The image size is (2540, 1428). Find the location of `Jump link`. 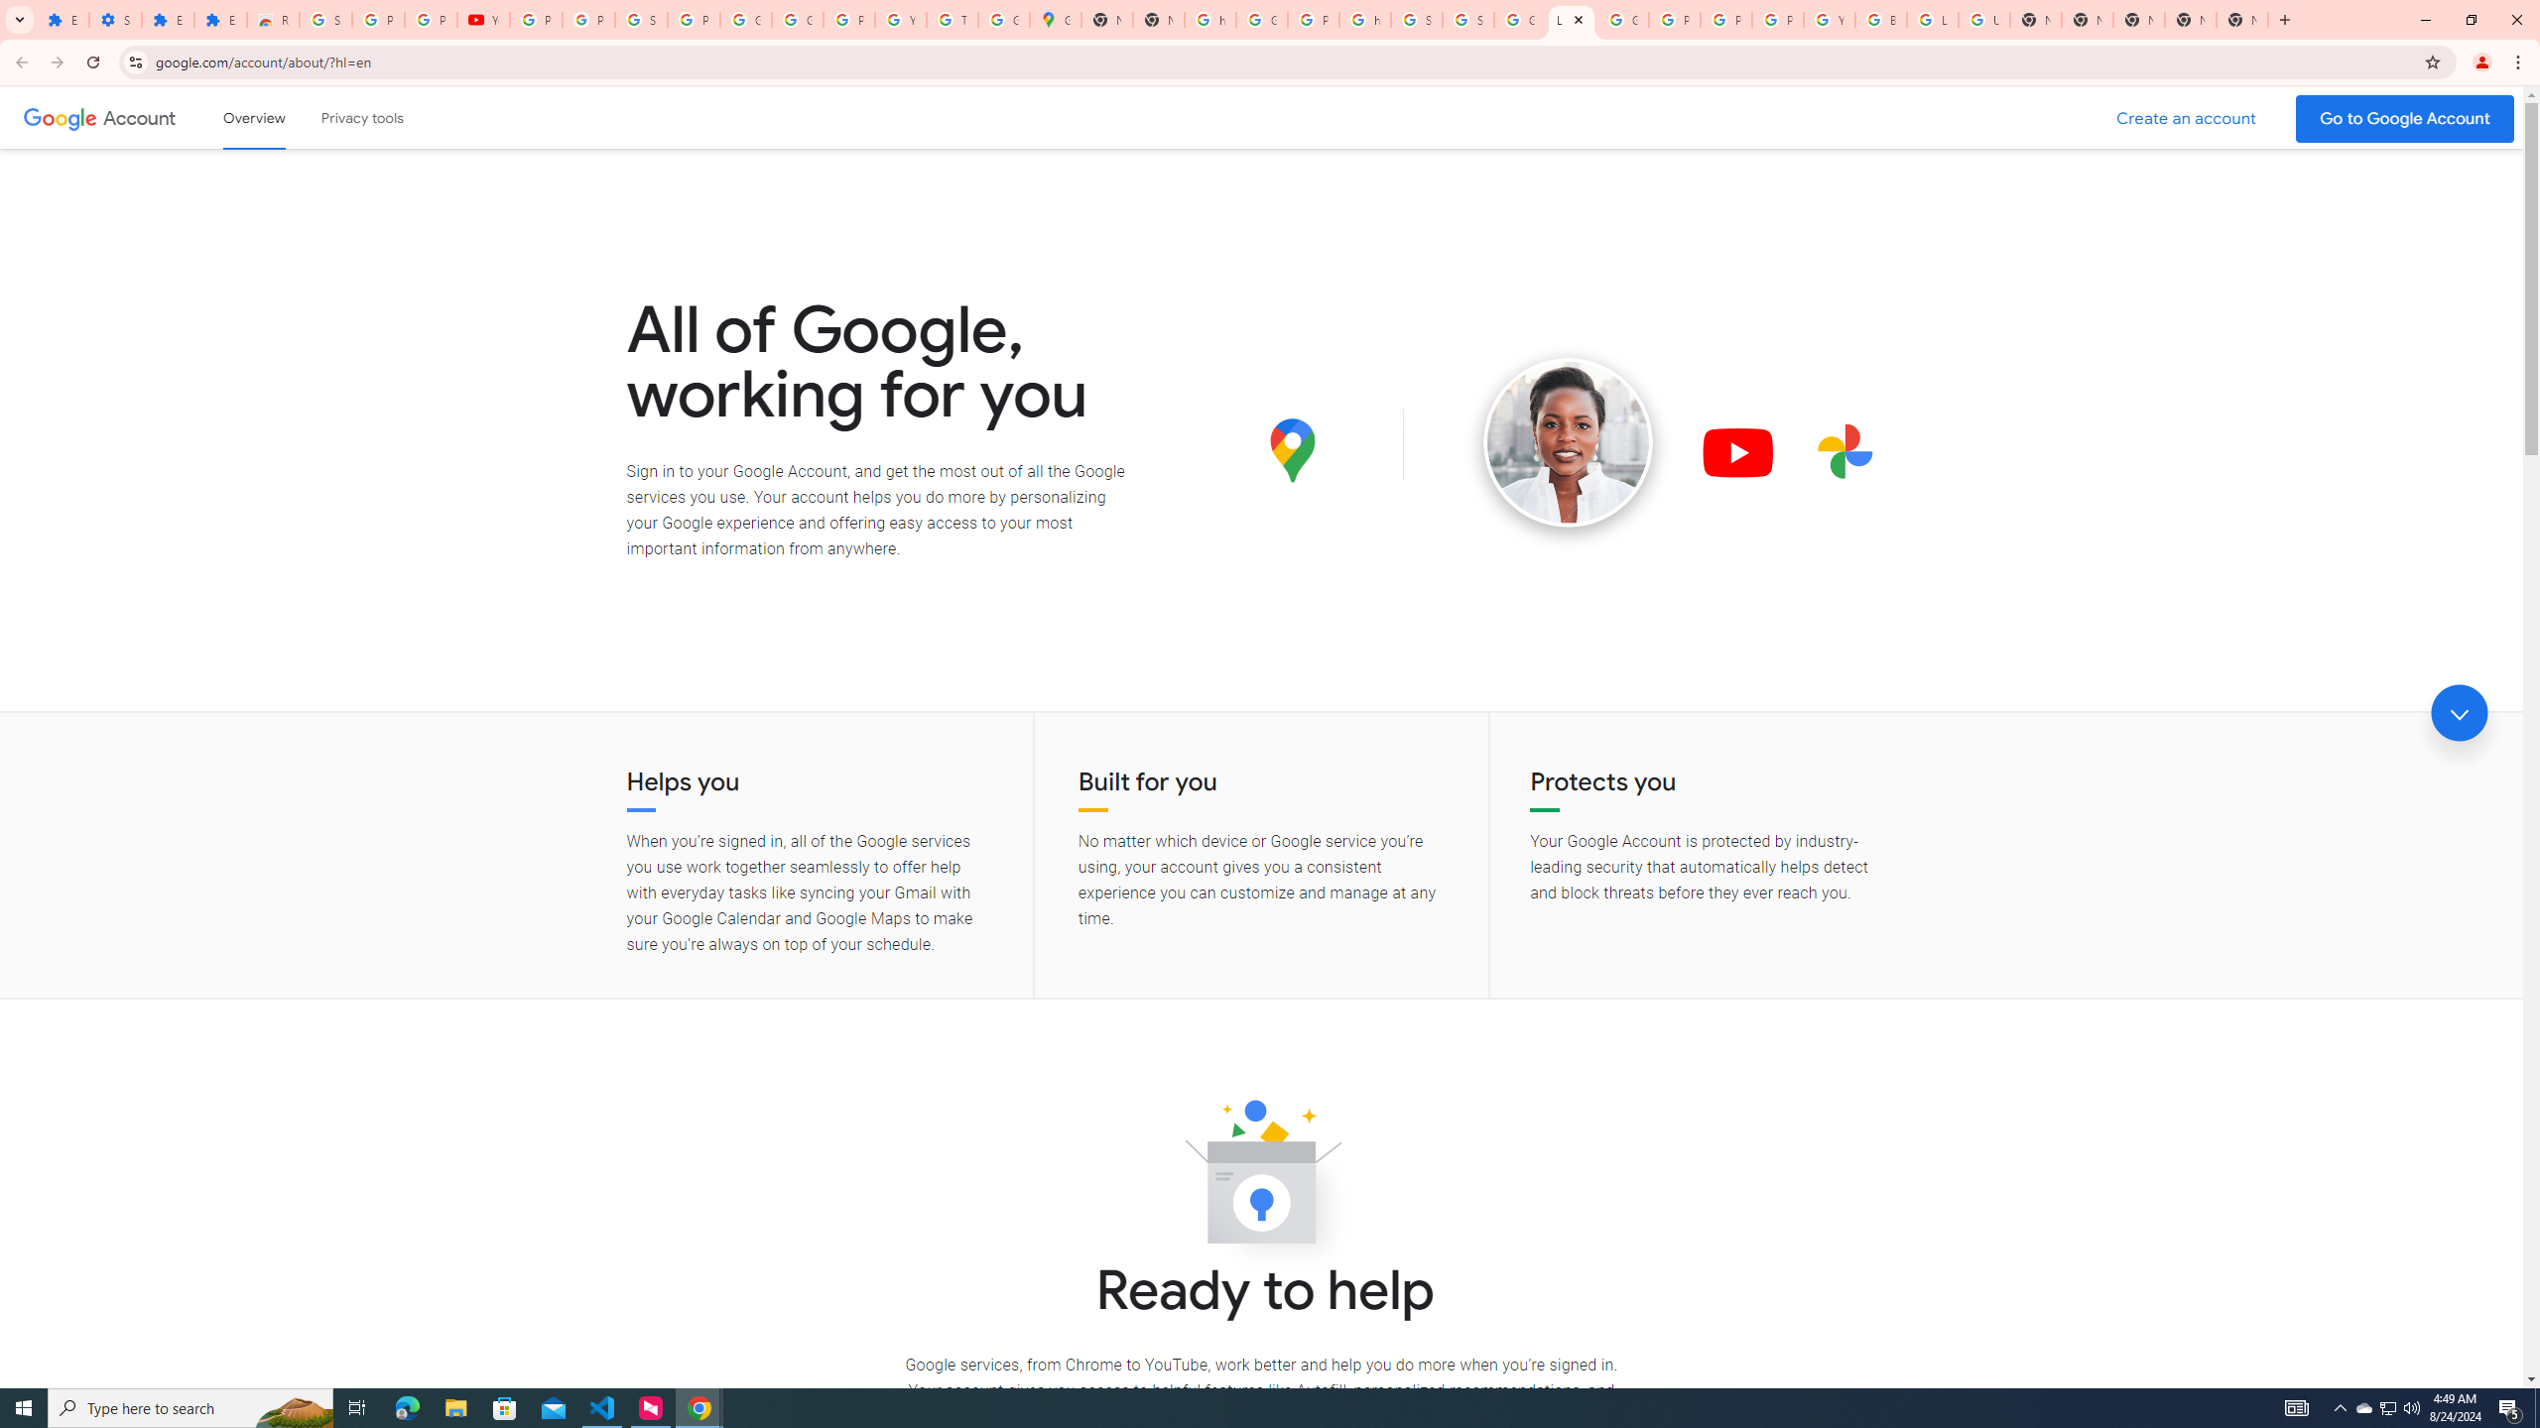

Jump link is located at coordinates (2459, 713).